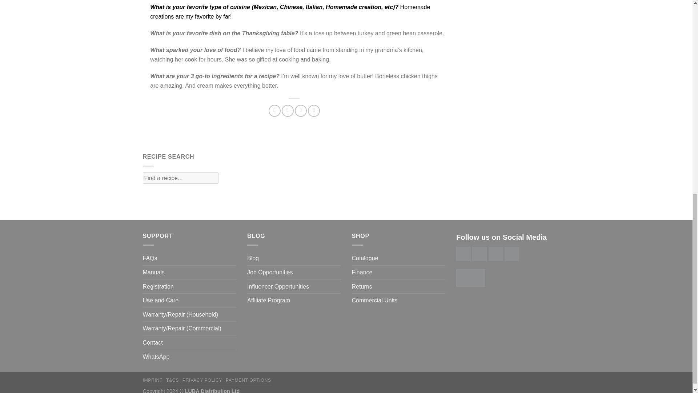 This screenshot has width=698, height=393. Describe the element at coordinates (274, 111) in the screenshot. I see `Share on Facebook` at that location.